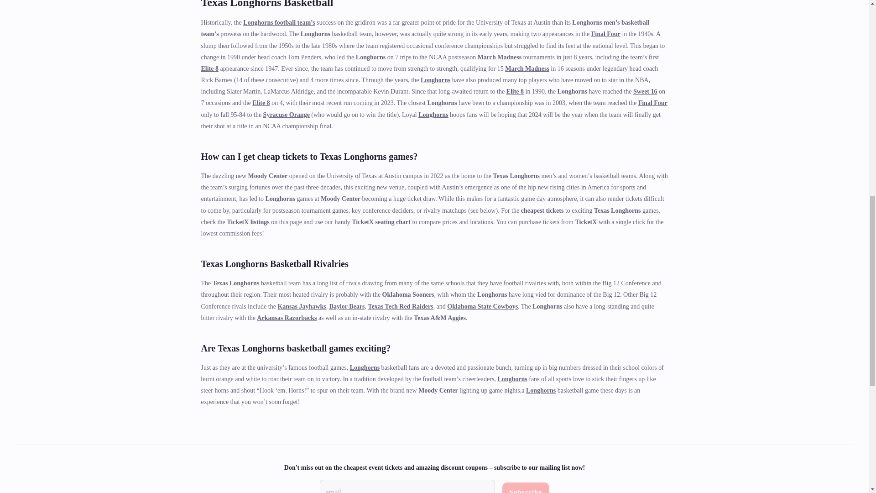 The image size is (876, 493). I want to click on Elite 8, so click(209, 68).